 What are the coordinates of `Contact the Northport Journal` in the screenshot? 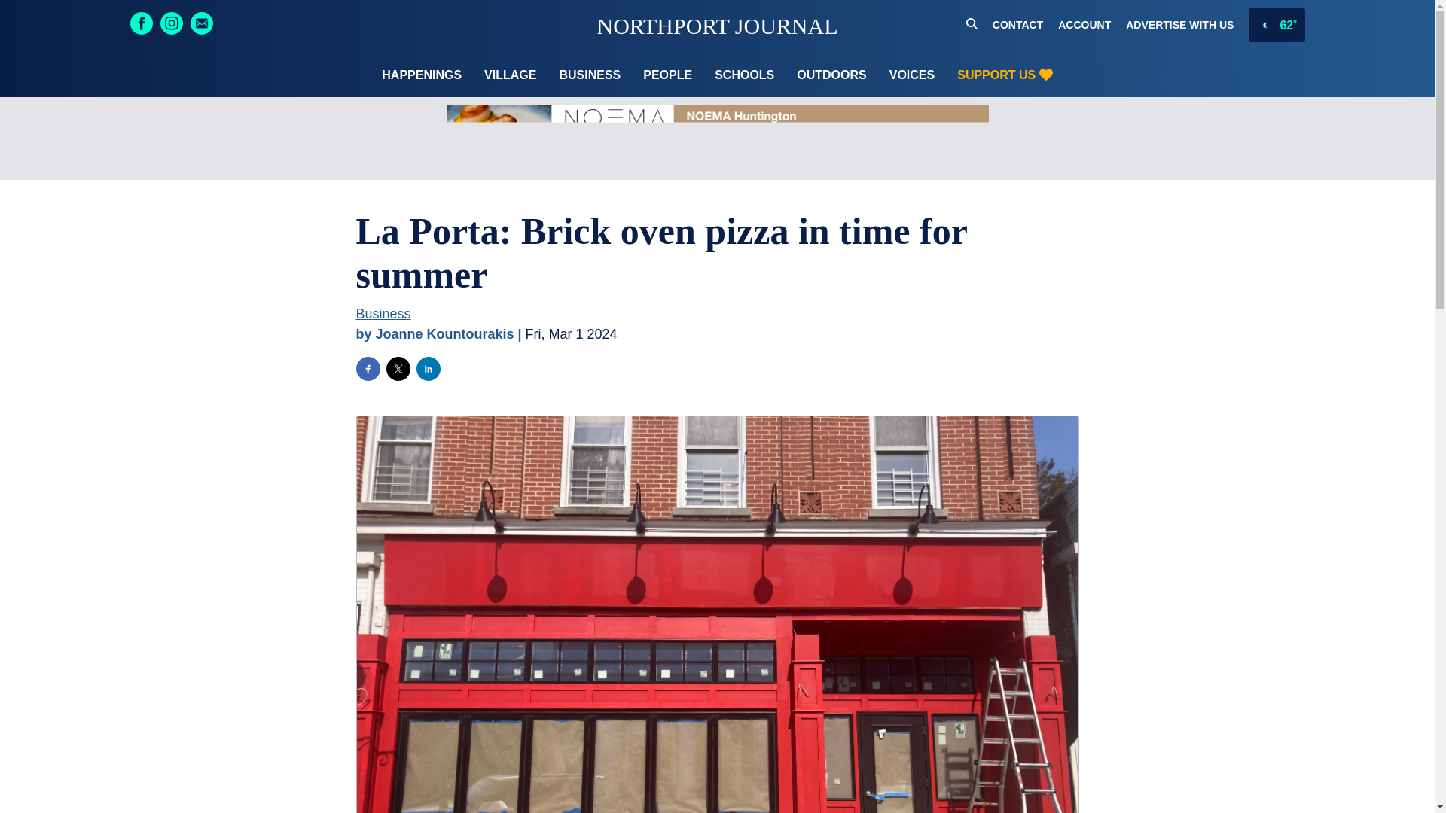 It's located at (1017, 26).